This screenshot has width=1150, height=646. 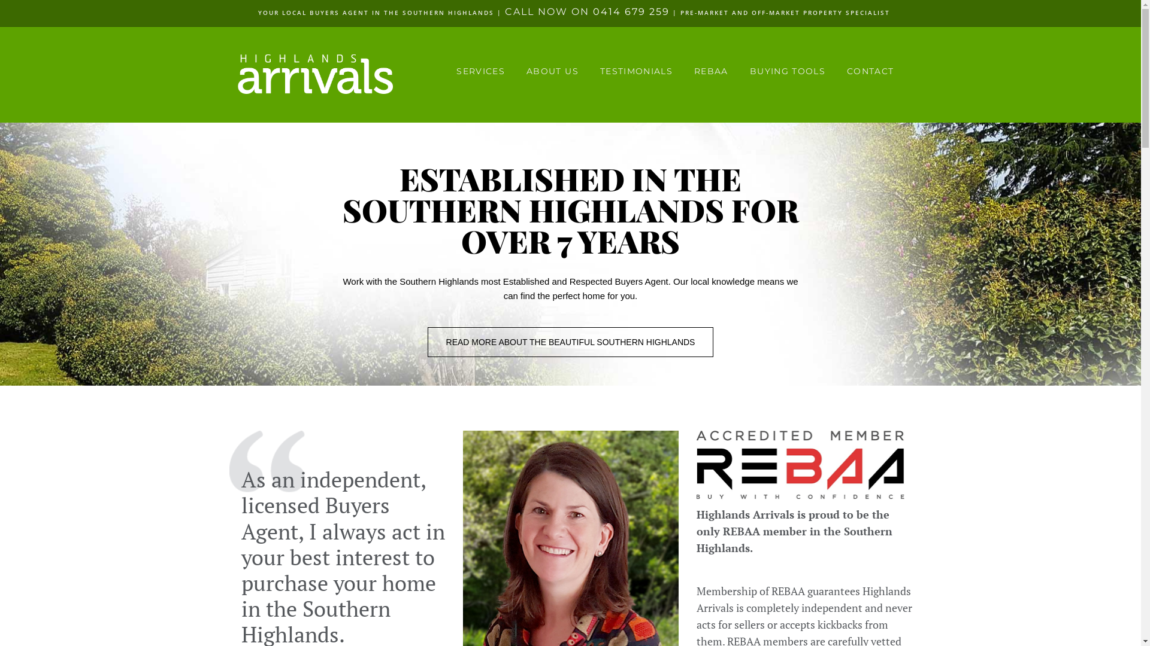 What do you see at coordinates (571, 342) in the screenshot?
I see `READ MORE ABOUT THE BEAUTIFUL SOUTHERN HIGHLANDS` at bounding box center [571, 342].